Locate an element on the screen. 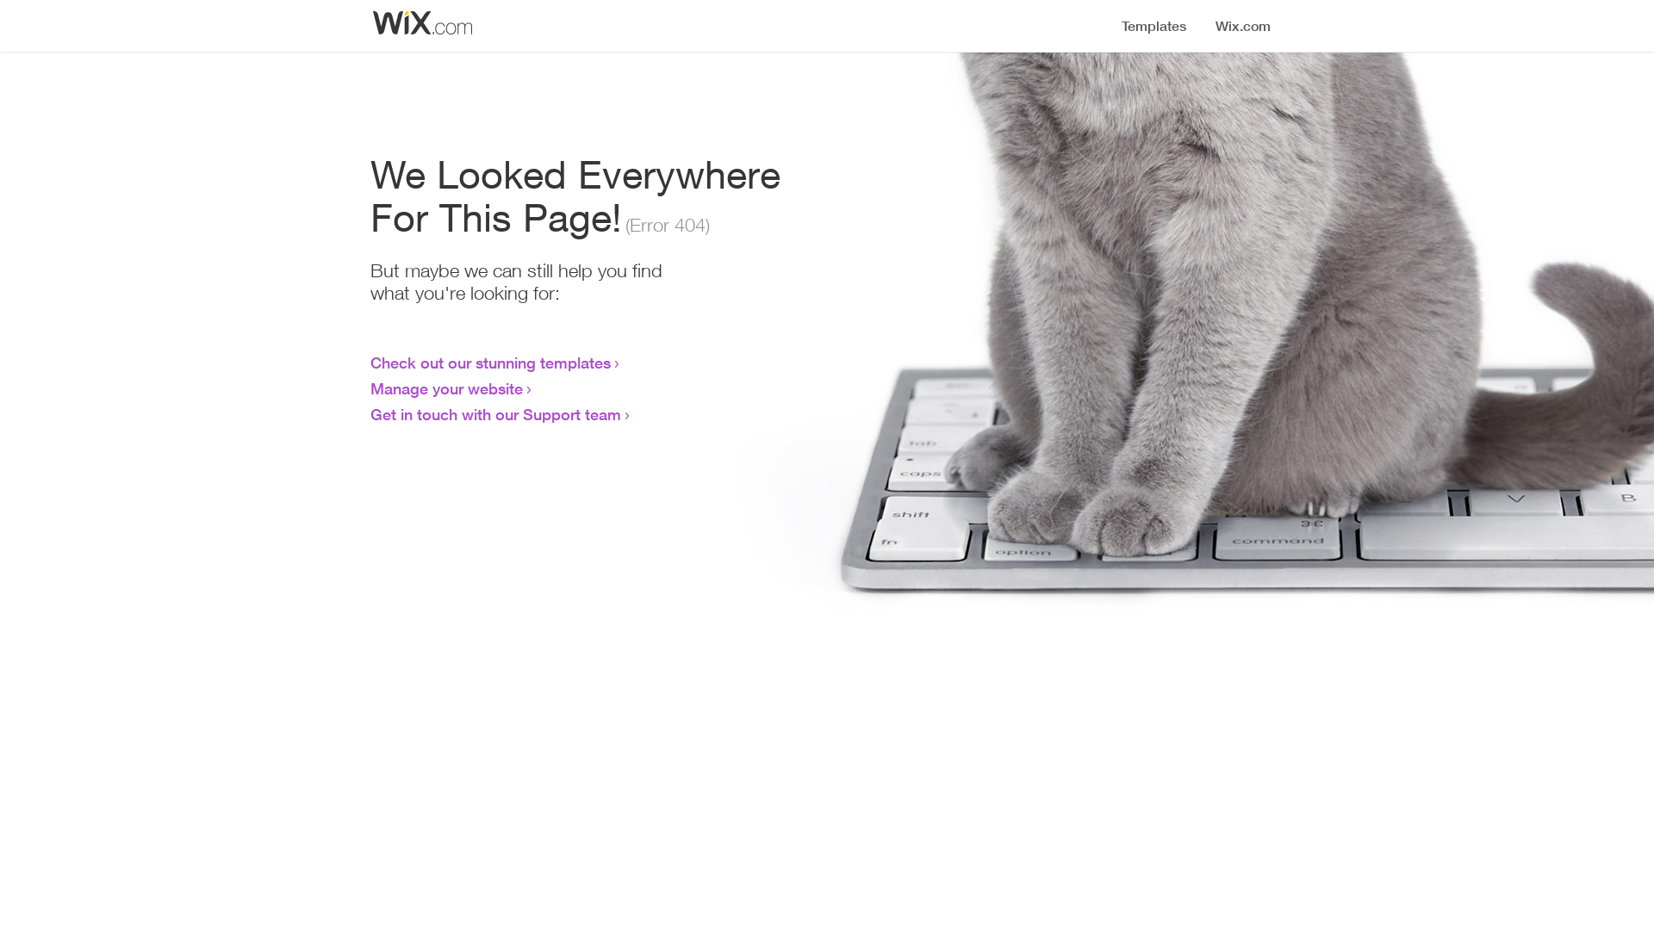 This screenshot has height=930, width=1654. Manage your website is located at coordinates (446, 388).